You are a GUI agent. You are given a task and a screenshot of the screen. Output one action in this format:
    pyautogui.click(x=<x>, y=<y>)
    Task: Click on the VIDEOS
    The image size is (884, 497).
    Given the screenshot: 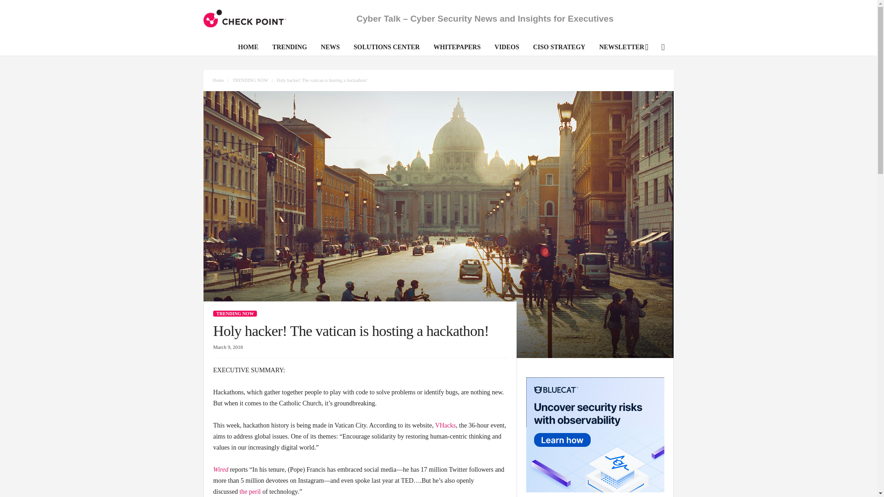 What is the action you would take?
    pyautogui.click(x=506, y=48)
    